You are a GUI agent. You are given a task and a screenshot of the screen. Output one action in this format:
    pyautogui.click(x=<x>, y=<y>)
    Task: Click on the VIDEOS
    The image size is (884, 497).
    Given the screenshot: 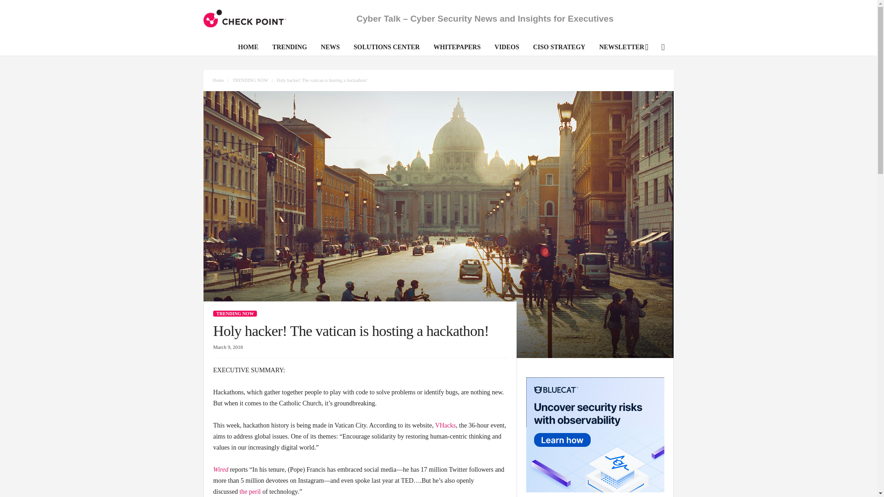 What is the action you would take?
    pyautogui.click(x=506, y=48)
    